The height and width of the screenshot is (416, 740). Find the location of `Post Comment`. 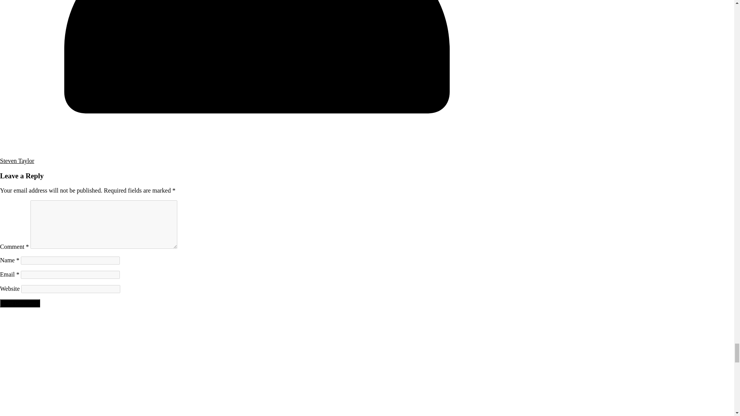

Post Comment is located at coordinates (20, 303).